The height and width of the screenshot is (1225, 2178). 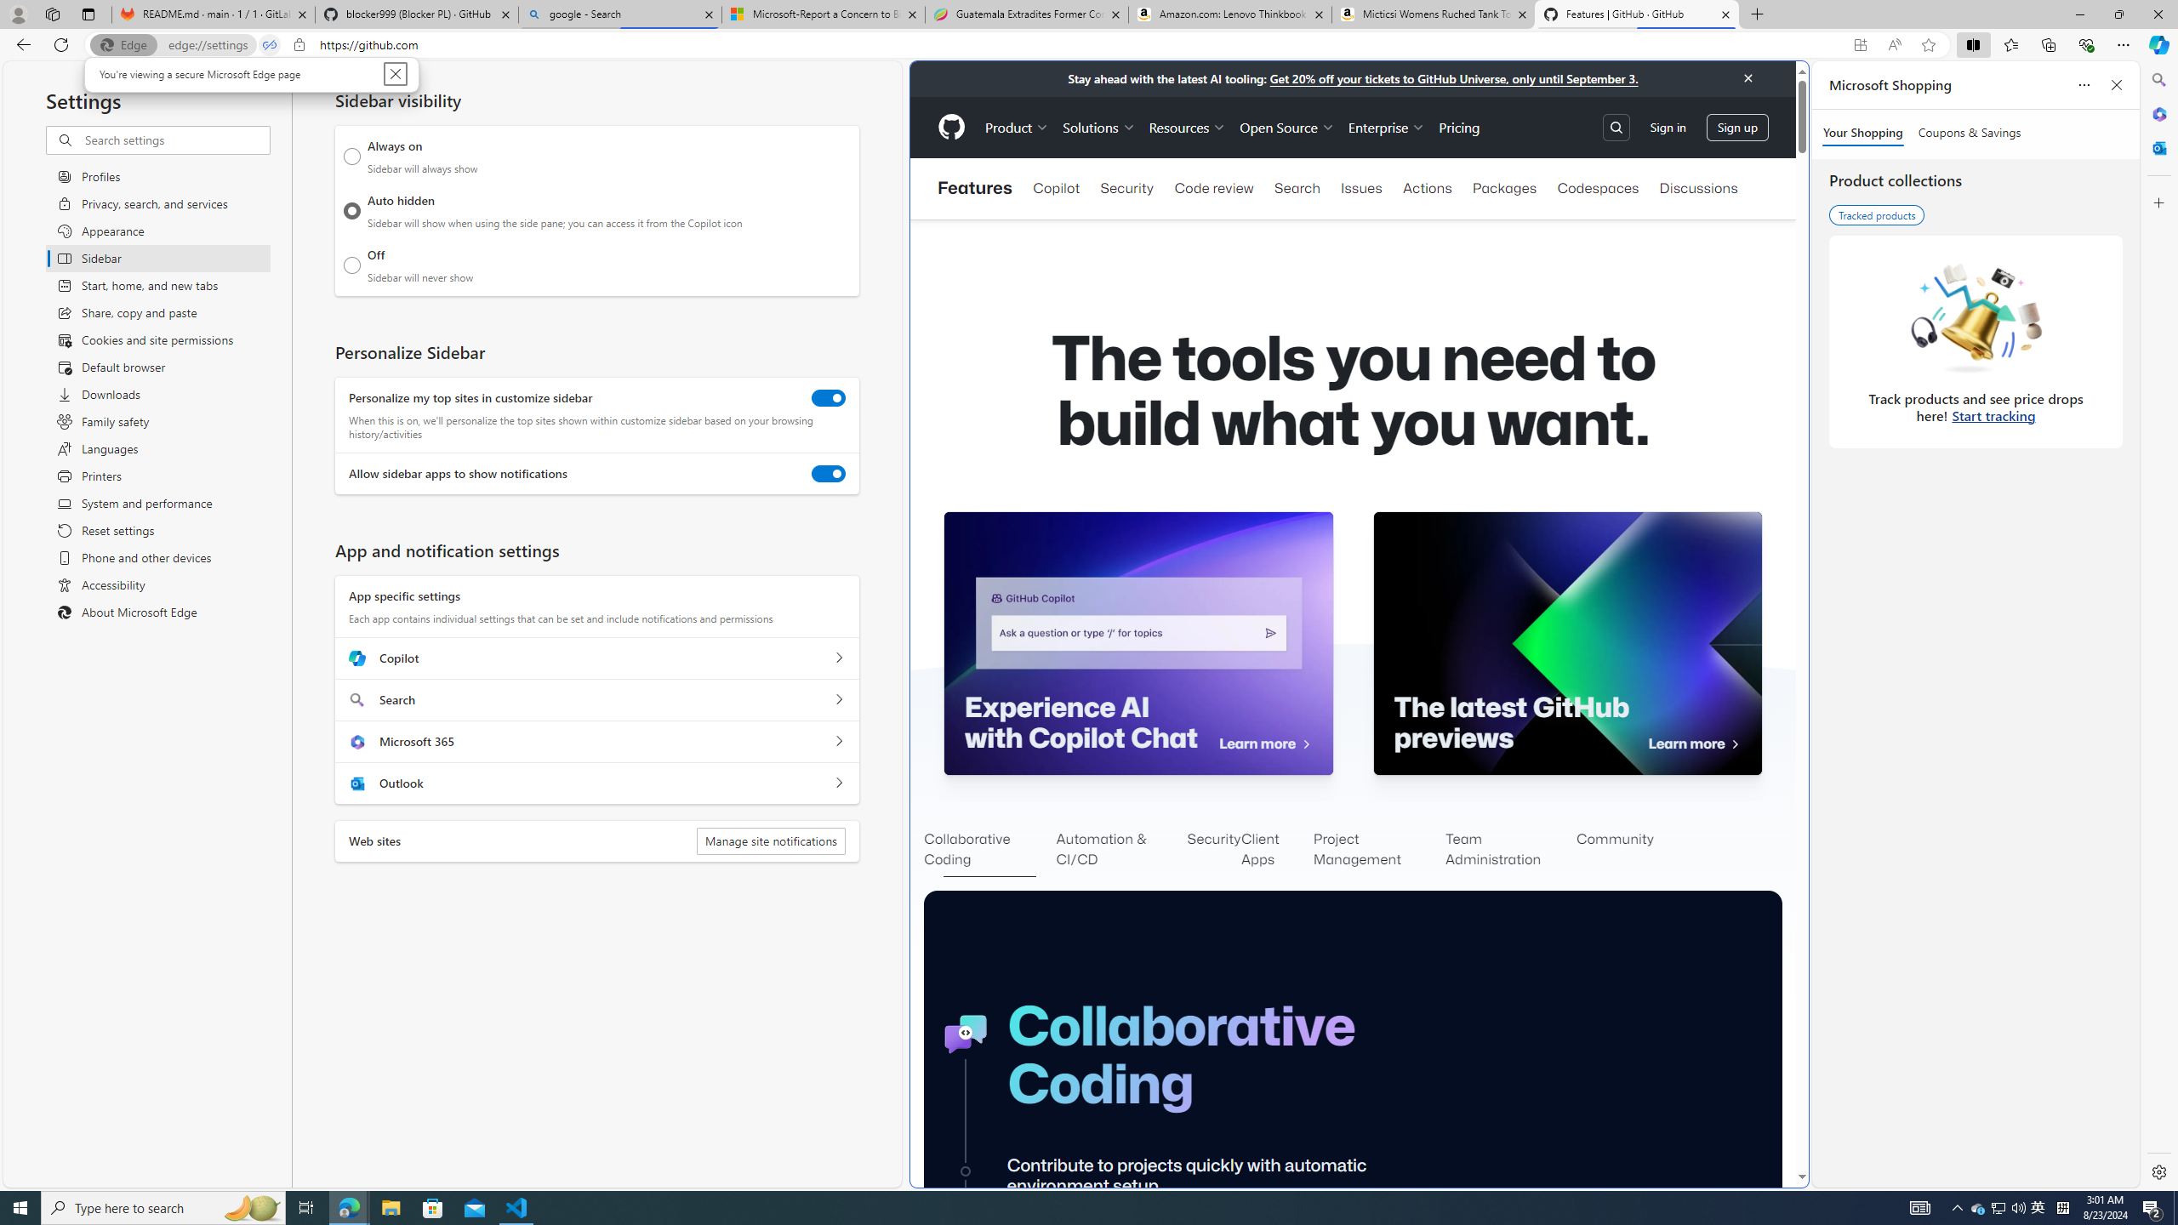 What do you see at coordinates (1668, 126) in the screenshot?
I see `Sign in` at bounding box center [1668, 126].